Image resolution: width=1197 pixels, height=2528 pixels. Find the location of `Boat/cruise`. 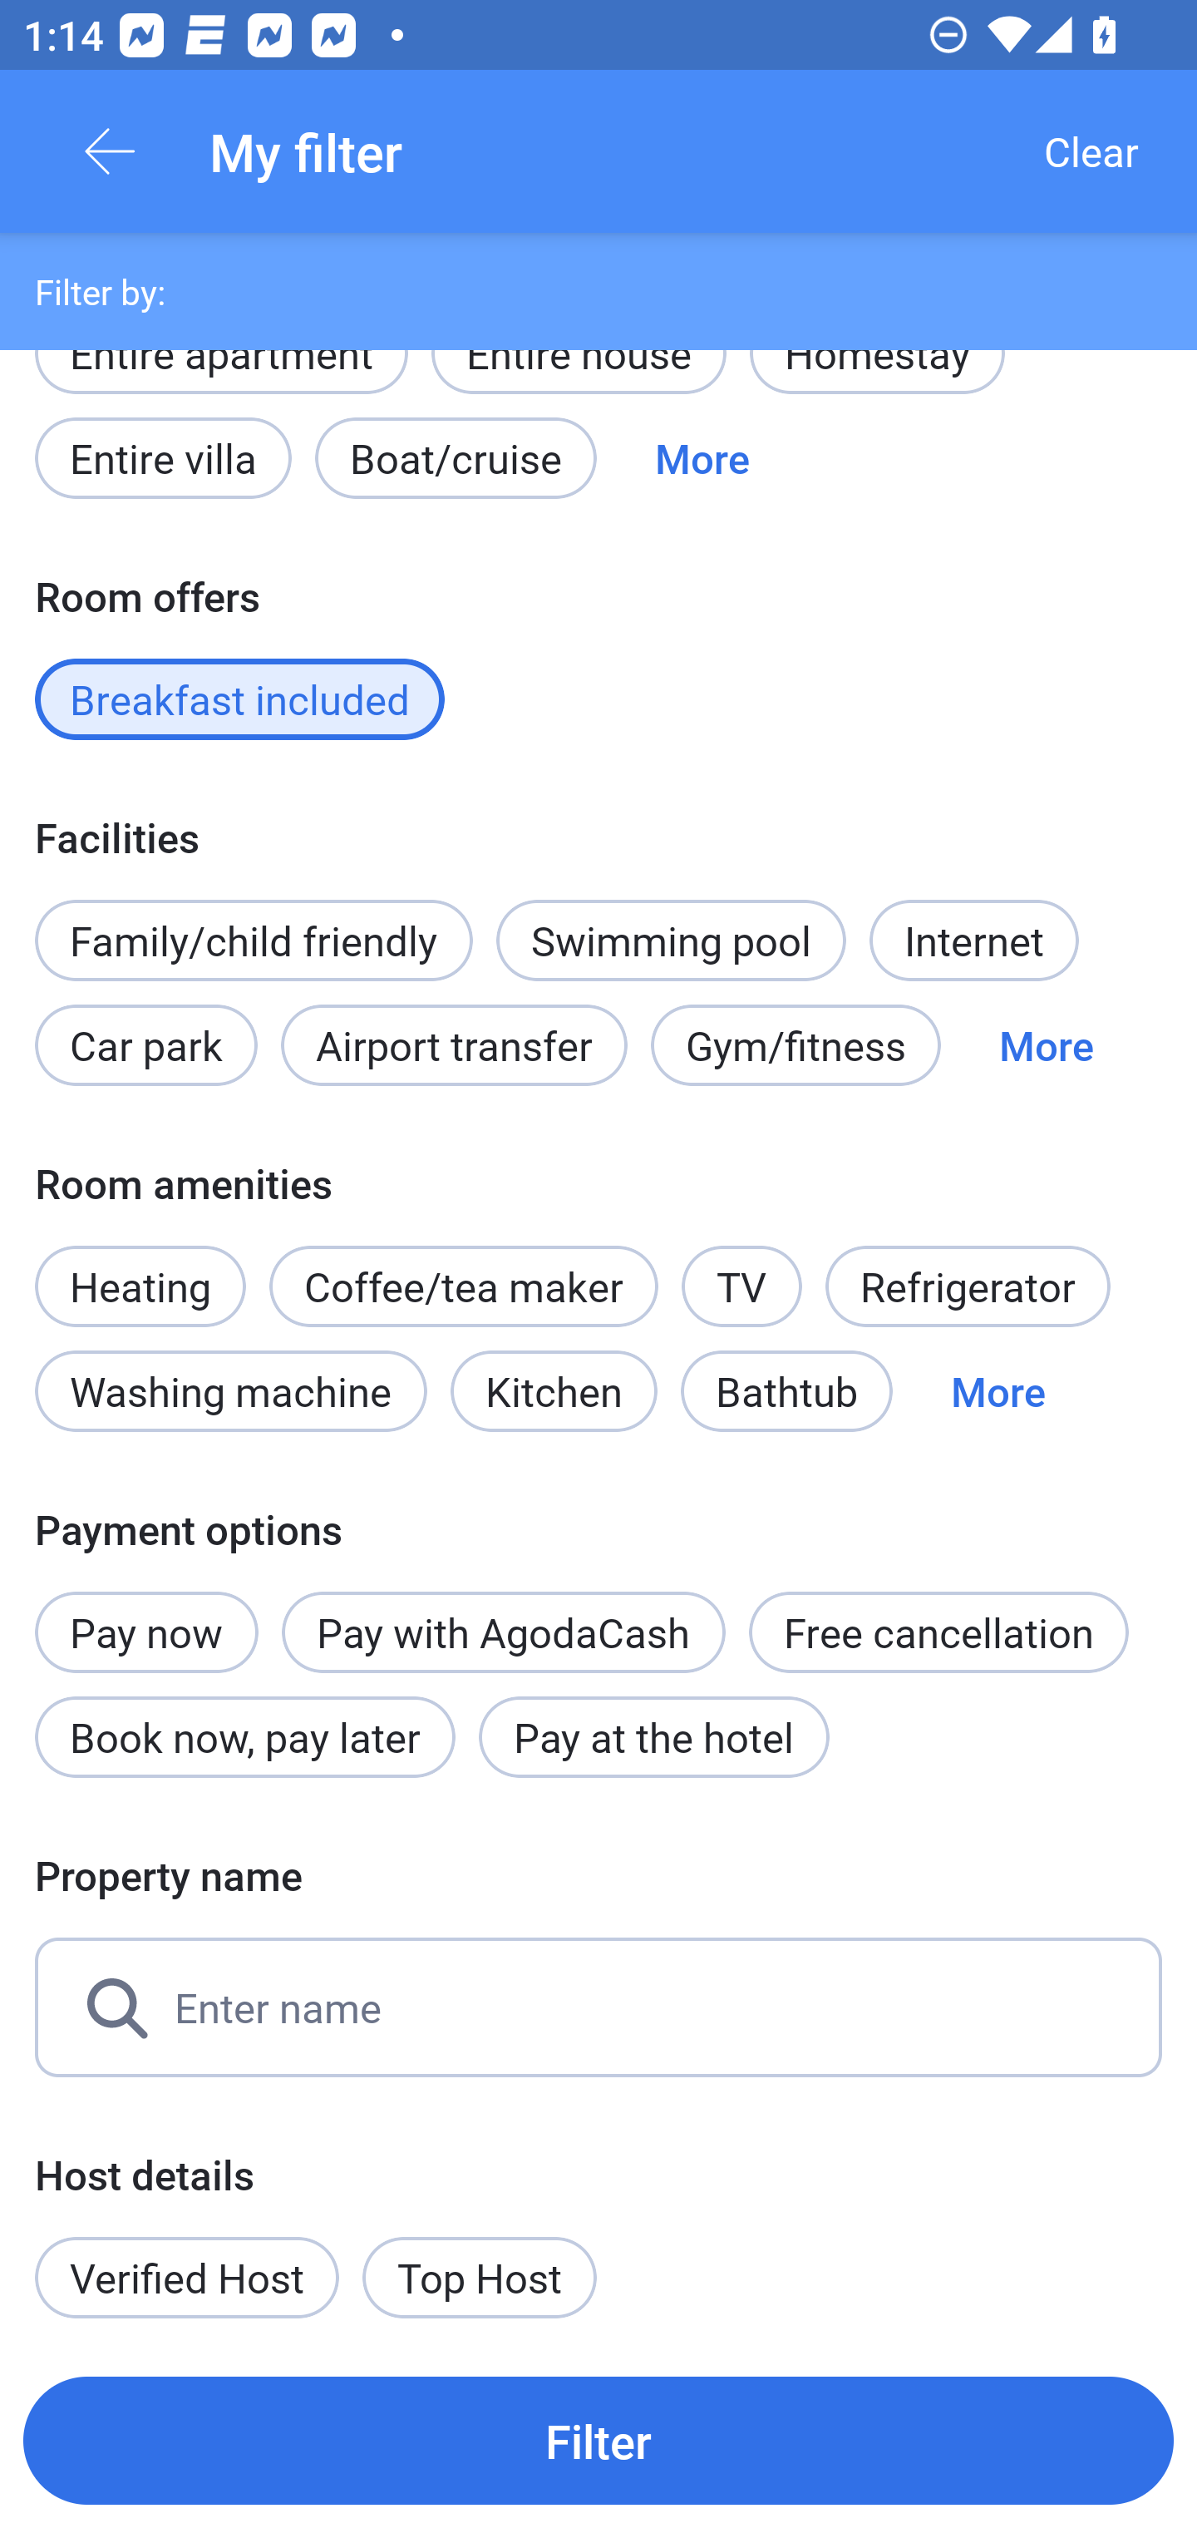

Boat/cruise is located at coordinates (456, 459).